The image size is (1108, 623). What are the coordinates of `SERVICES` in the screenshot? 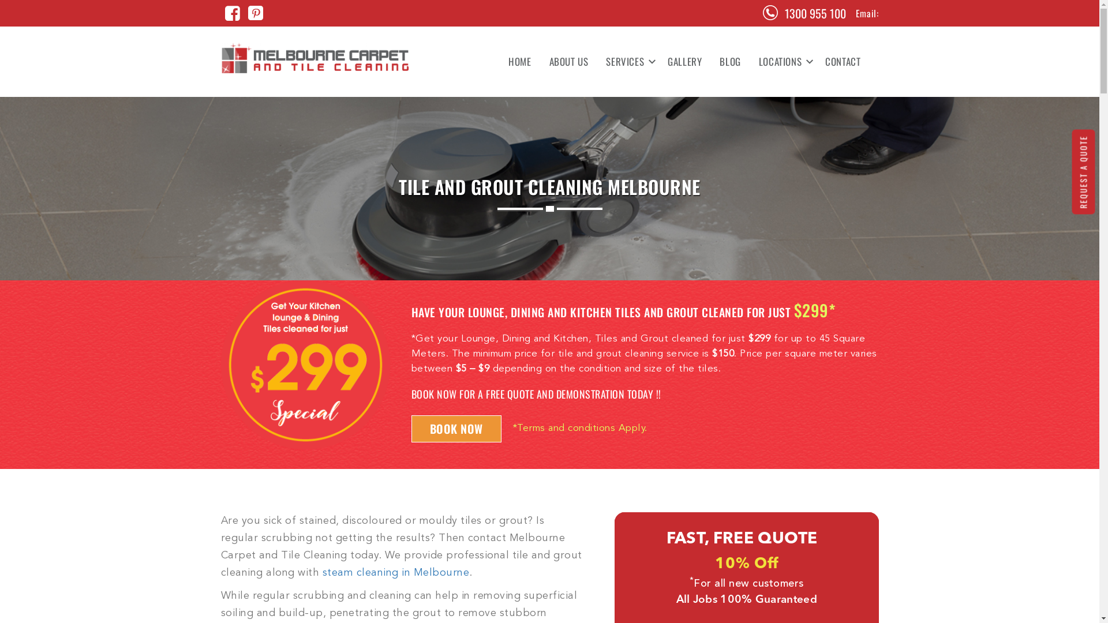 It's located at (628, 62).